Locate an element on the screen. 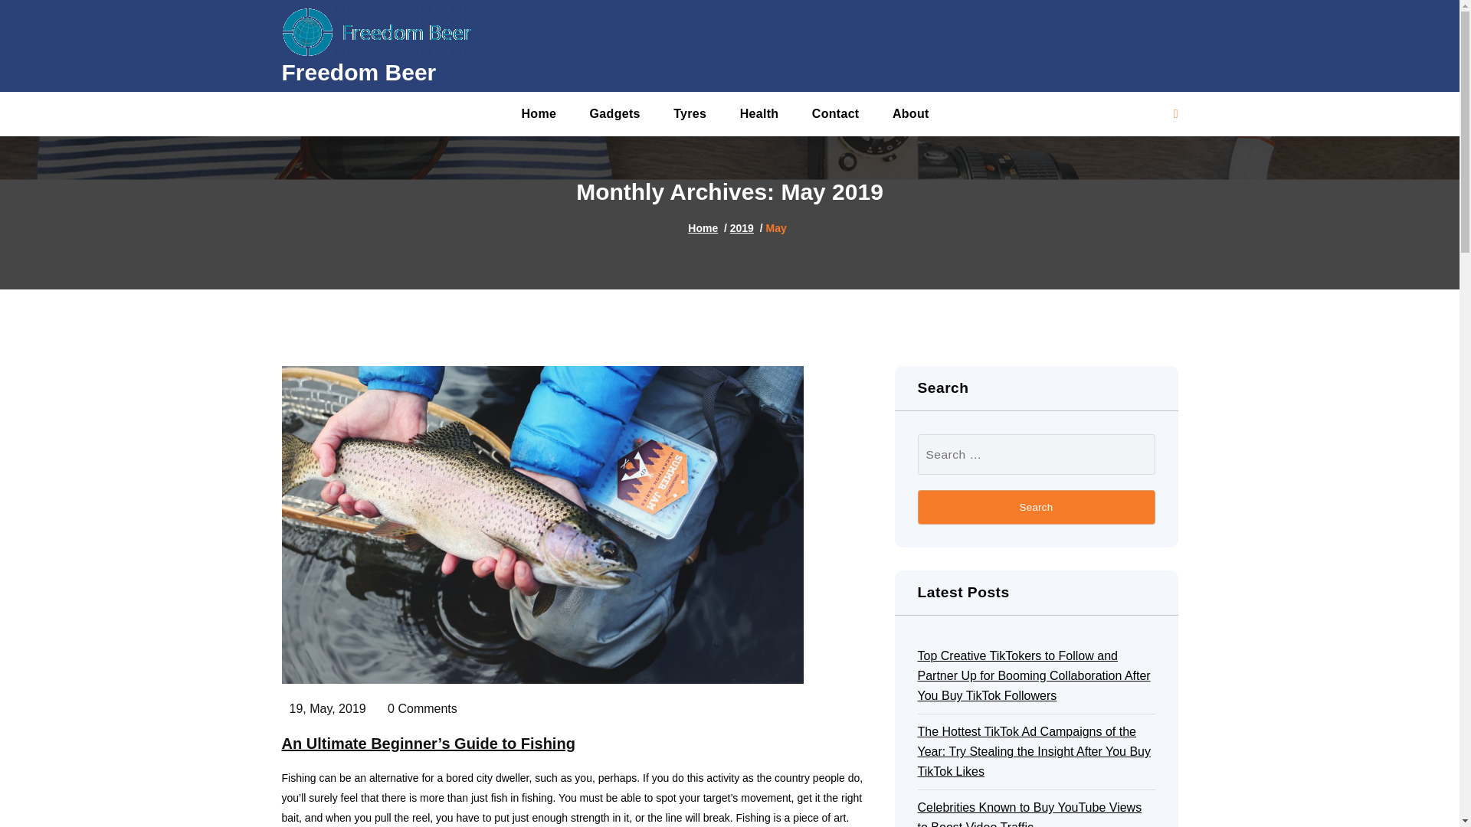  2019 is located at coordinates (742, 228).